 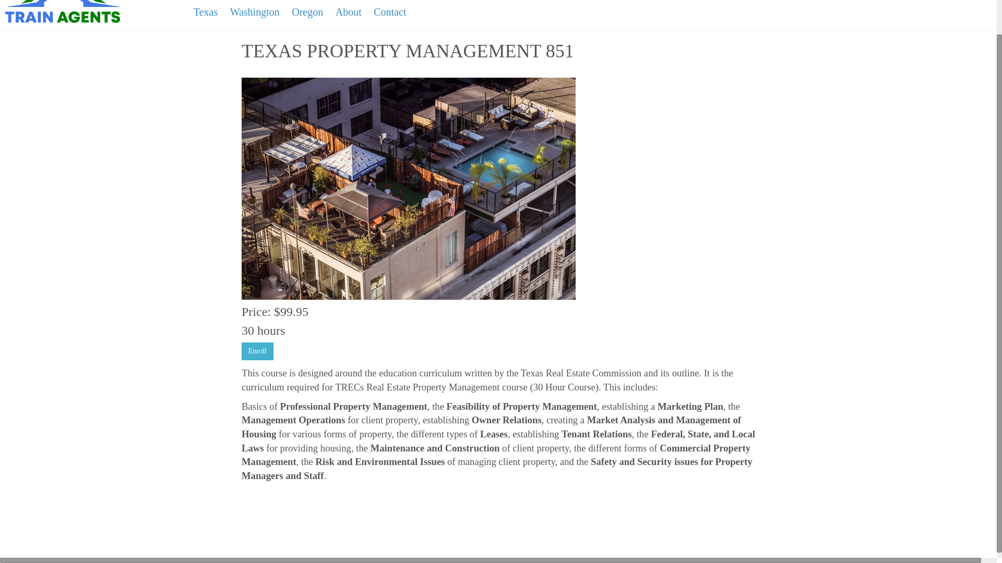 What do you see at coordinates (255, 13) in the screenshot?
I see `Washington` at bounding box center [255, 13].